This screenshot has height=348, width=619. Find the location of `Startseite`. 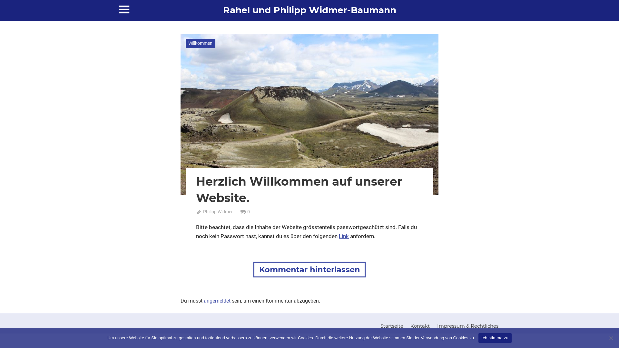

Startseite is located at coordinates (392, 326).